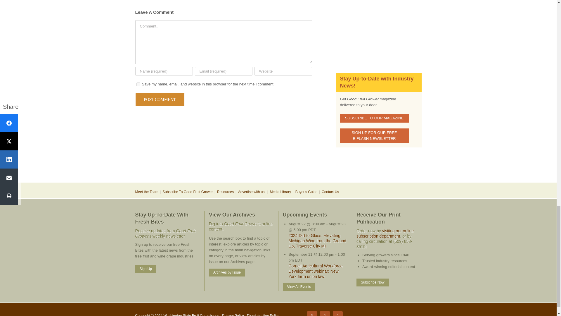 This screenshot has width=561, height=316. What do you see at coordinates (312, 313) in the screenshot?
I see `Facebook` at bounding box center [312, 313].